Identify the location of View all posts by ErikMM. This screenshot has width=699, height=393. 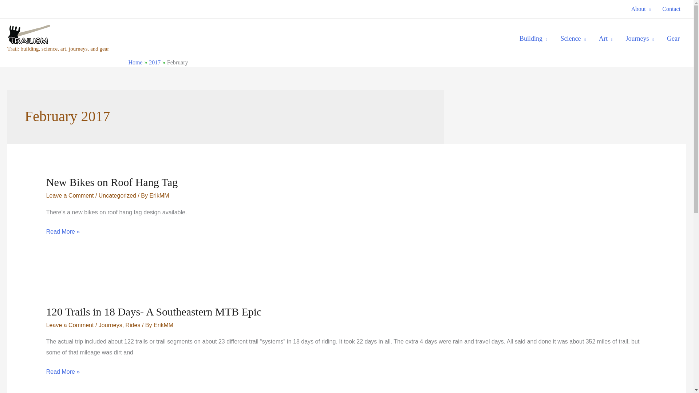
(159, 196).